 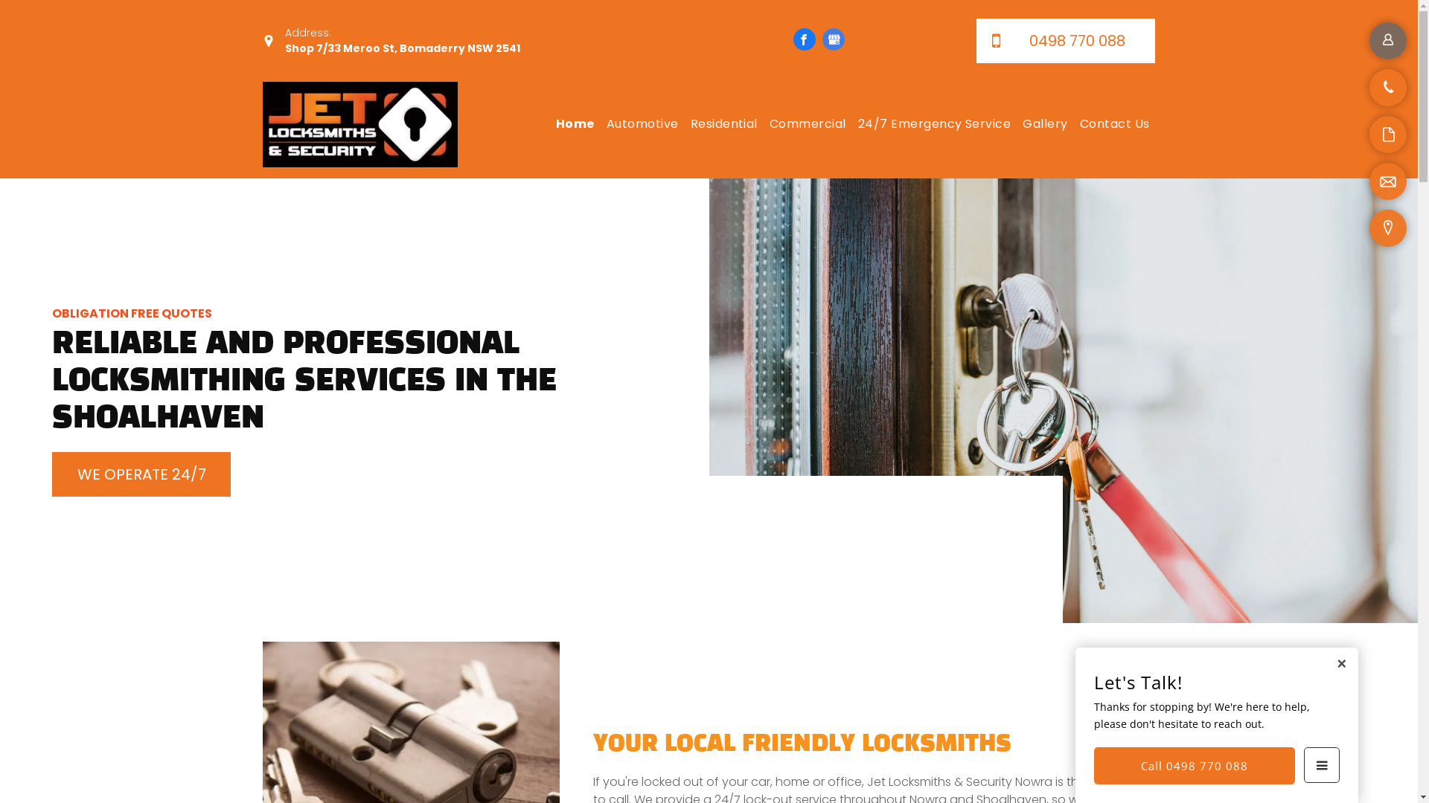 What do you see at coordinates (360, 125) in the screenshot?
I see `Jet Locksmiths` at bounding box center [360, 125].